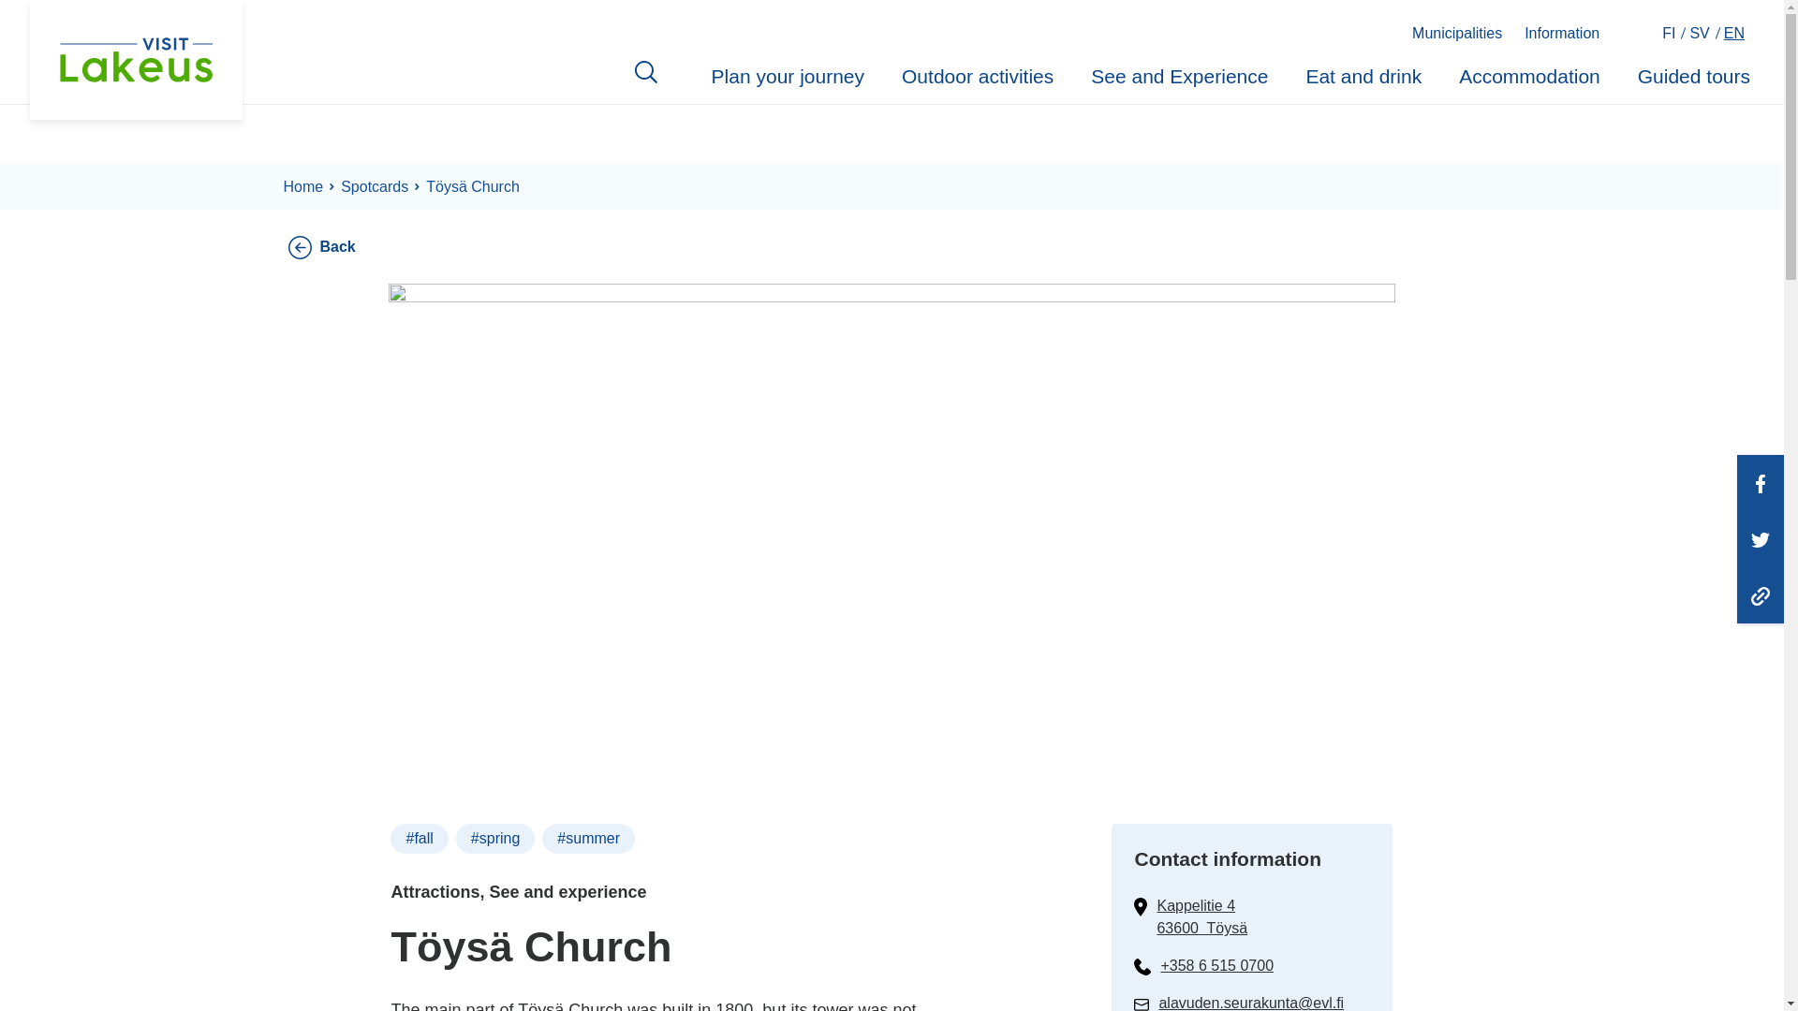  Describe the element at coordinates (1528, 79) in the screenshot. I see `Accommodation` at that location.